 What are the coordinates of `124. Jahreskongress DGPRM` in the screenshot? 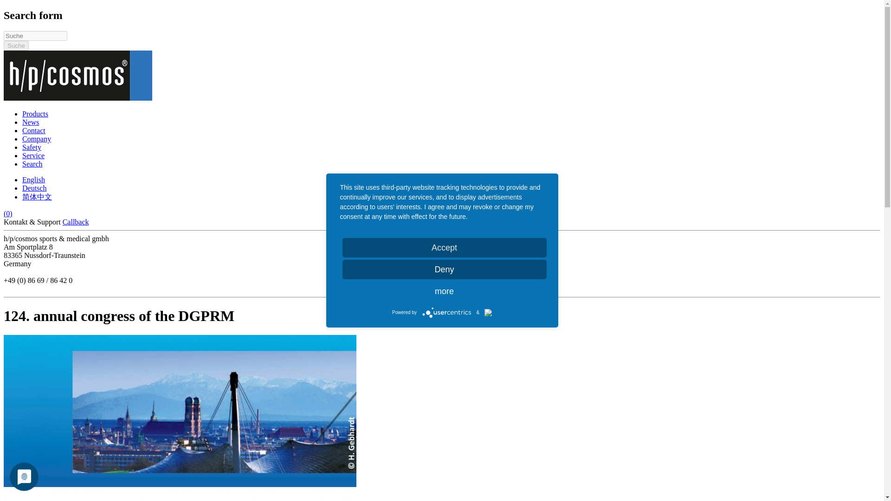 It's located at (34, 188).